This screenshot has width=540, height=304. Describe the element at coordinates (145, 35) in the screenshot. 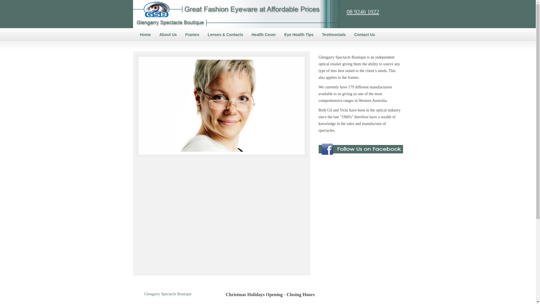

I see `Home` at that location.